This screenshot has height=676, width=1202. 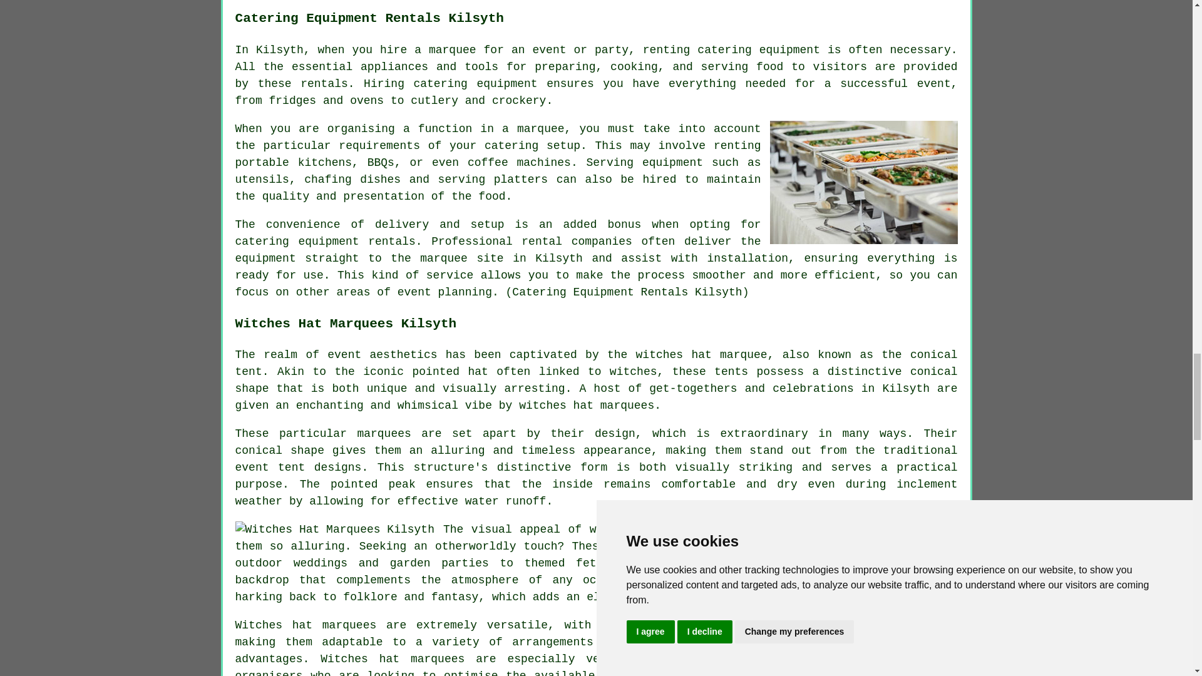 I want to click on marquee, so click(x=452, y=50).